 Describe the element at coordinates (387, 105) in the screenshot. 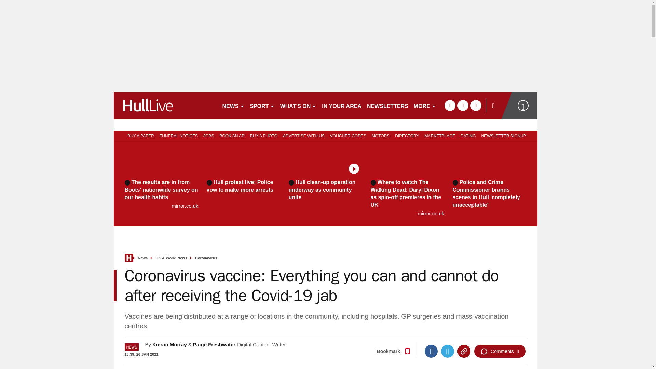

I see `NEWSLETTERS` at that location.